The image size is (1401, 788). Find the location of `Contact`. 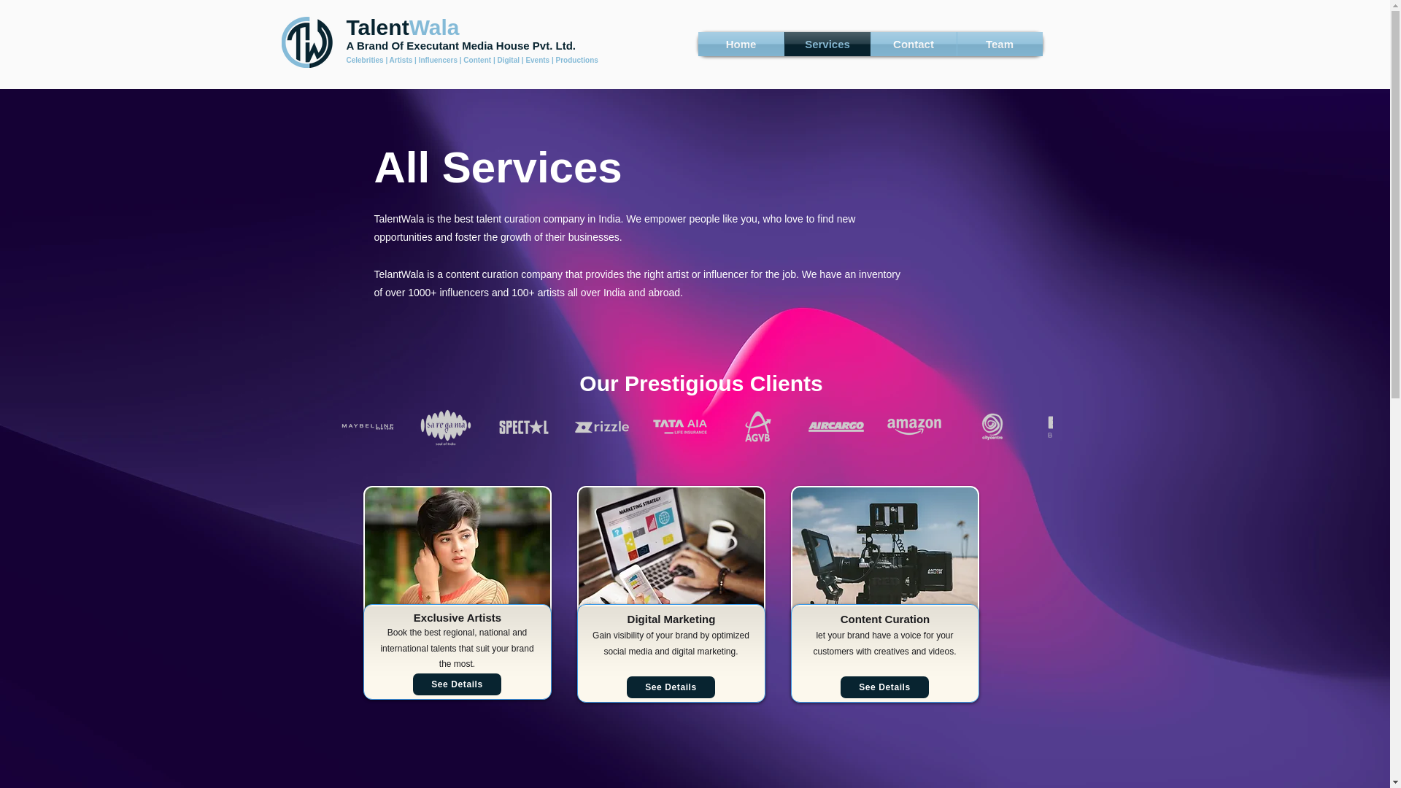

Contact is located at coordinates (914, 44).